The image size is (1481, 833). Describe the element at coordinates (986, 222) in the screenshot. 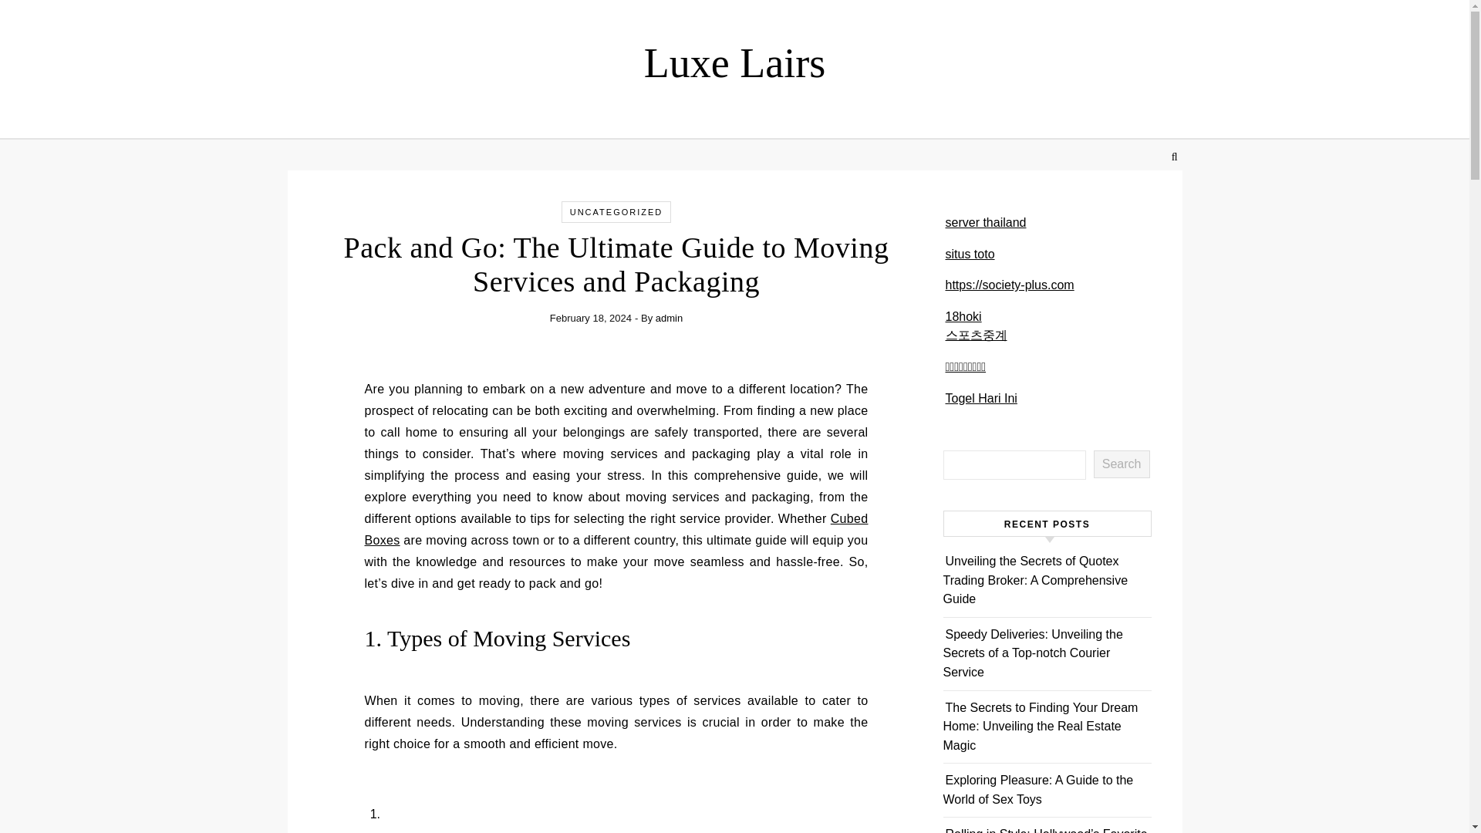

I see `server thailand` at that location.